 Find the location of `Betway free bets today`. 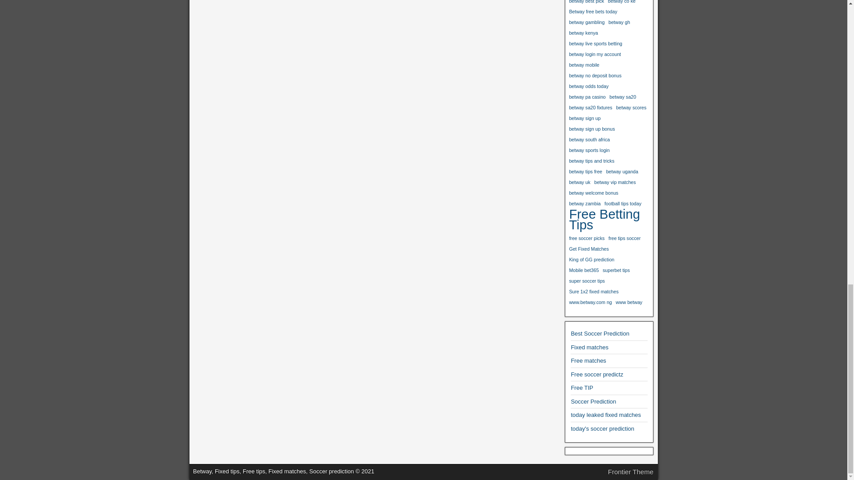

Betway free bets today is located at coordinates (592, 12).